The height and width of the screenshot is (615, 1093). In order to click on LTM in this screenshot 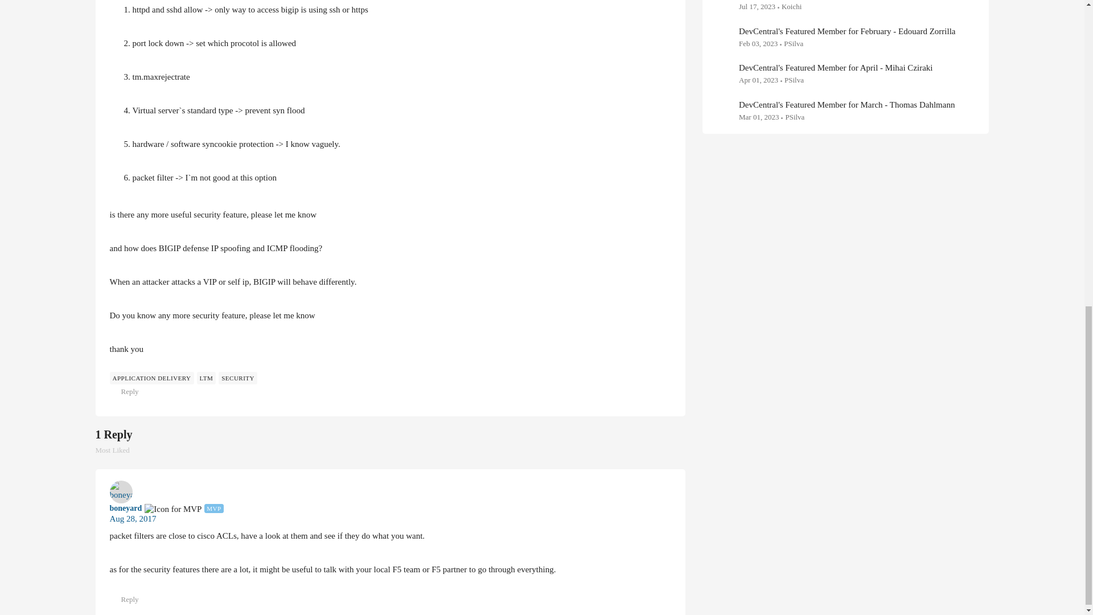, I will do `click(133, 518)`.